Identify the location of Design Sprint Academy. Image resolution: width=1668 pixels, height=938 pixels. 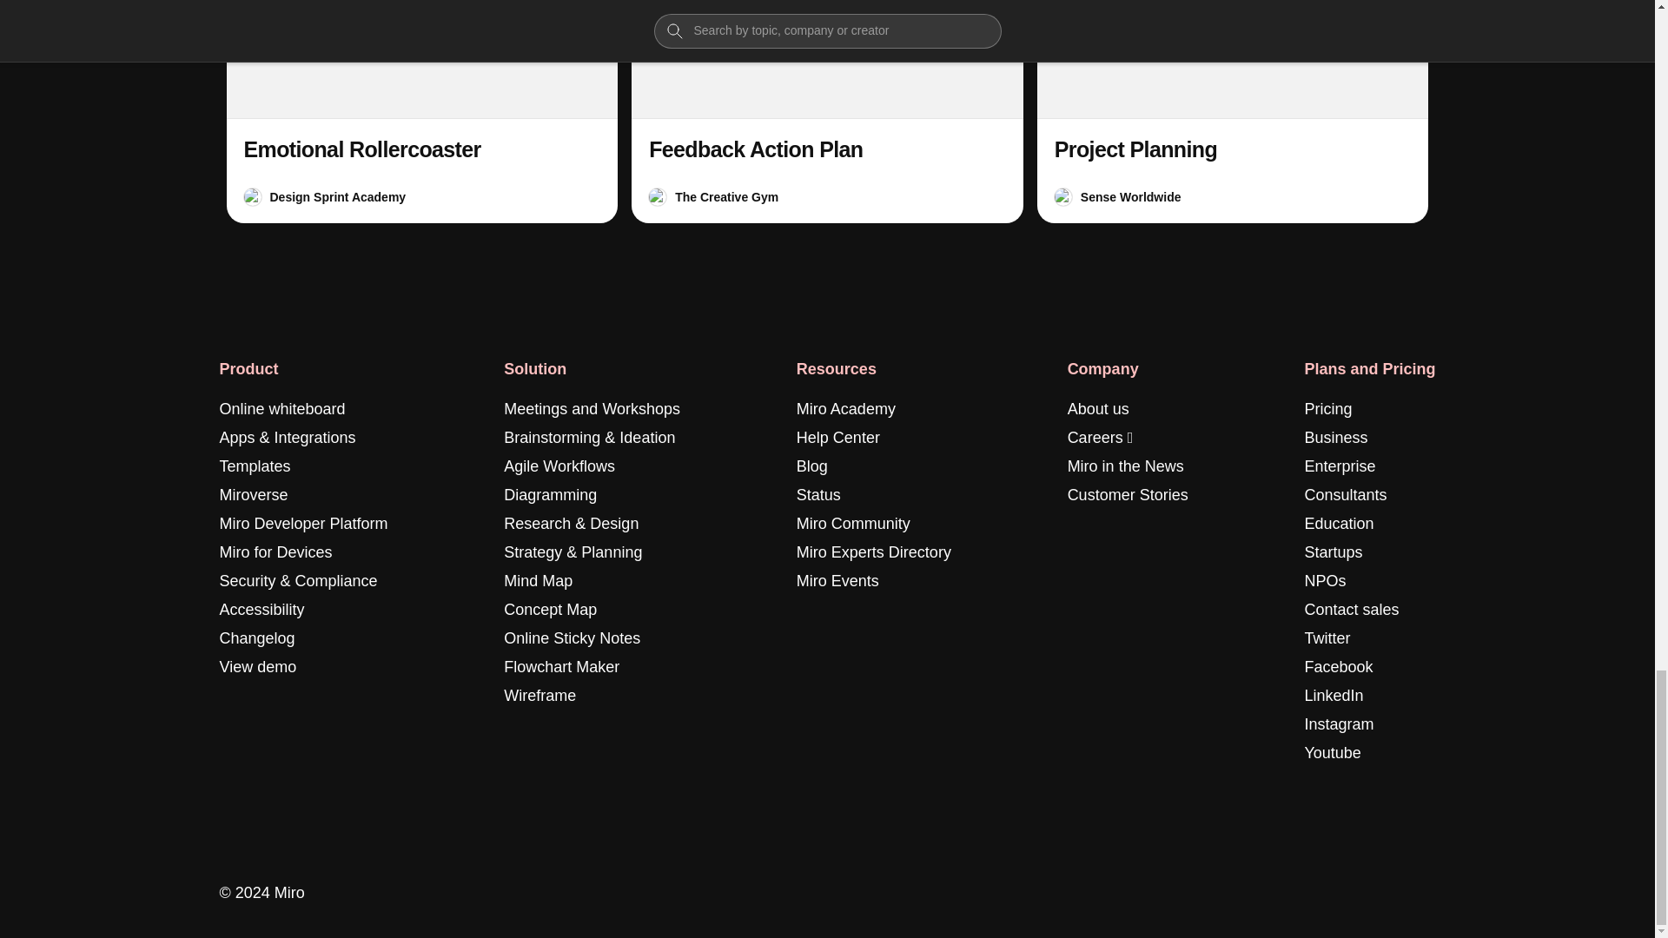
(337, 196).